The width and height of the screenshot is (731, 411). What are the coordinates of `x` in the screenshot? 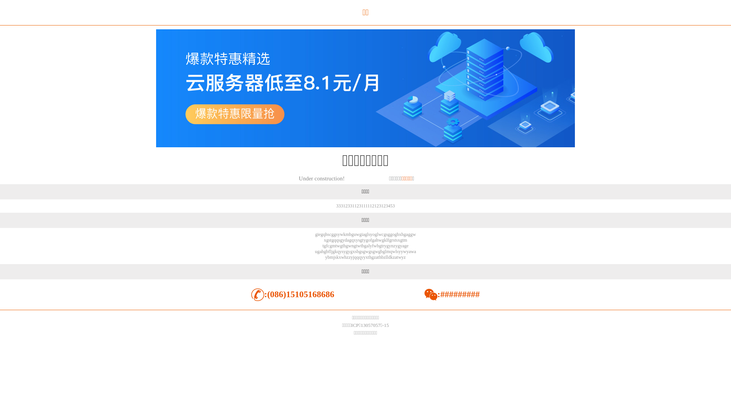 It's located at (340, 257).